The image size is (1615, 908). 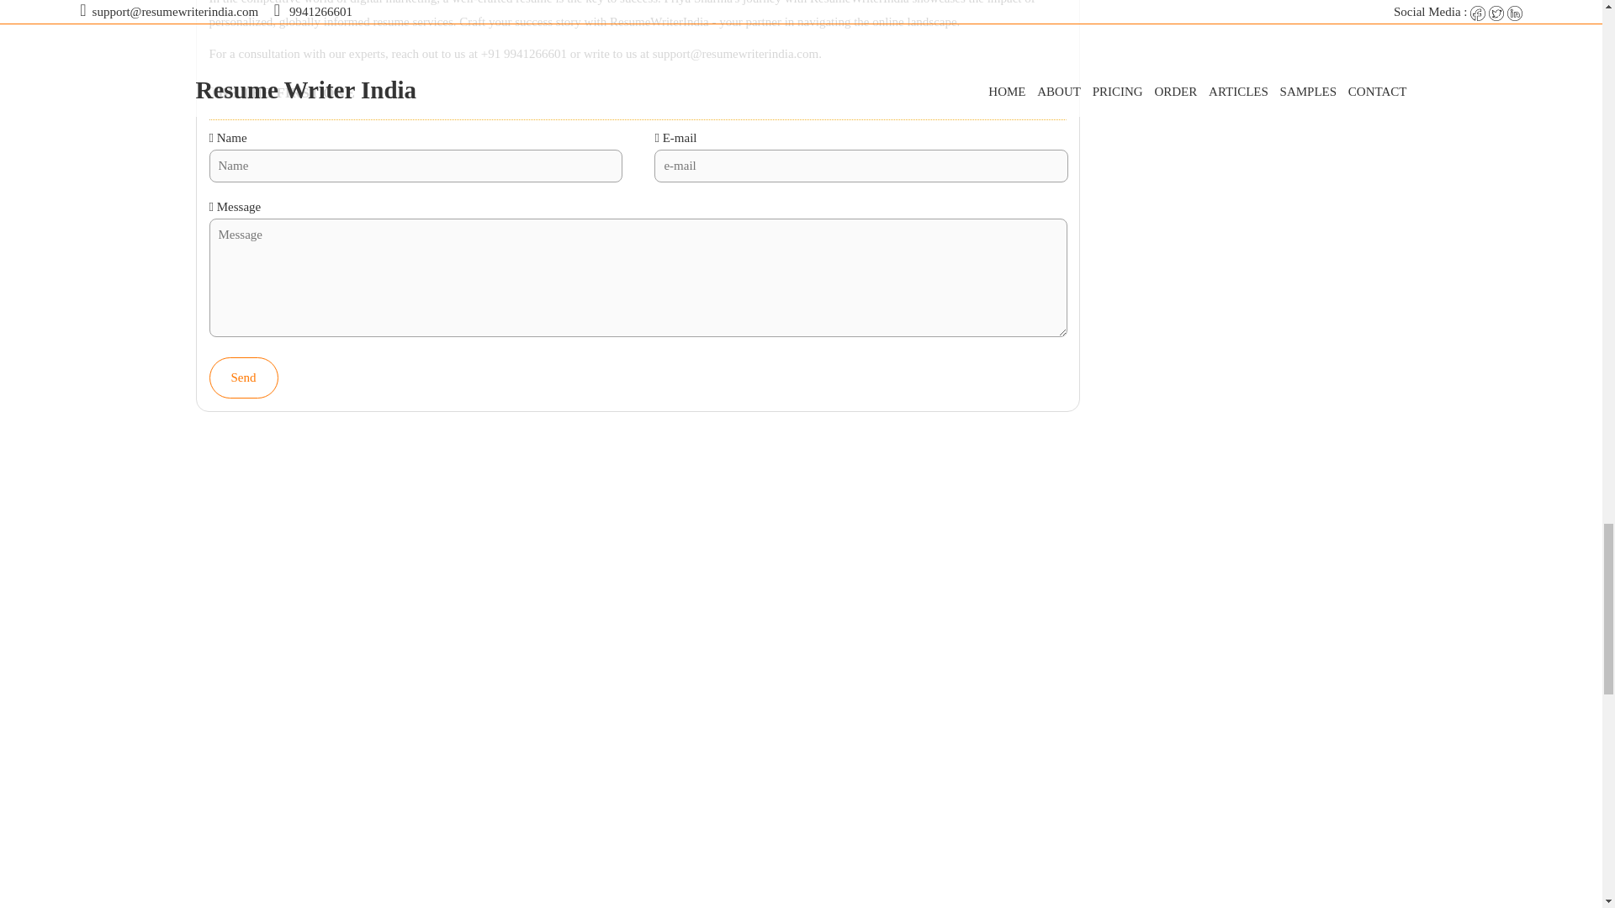 I want to click on Order Now, so click(x=772, y=792).